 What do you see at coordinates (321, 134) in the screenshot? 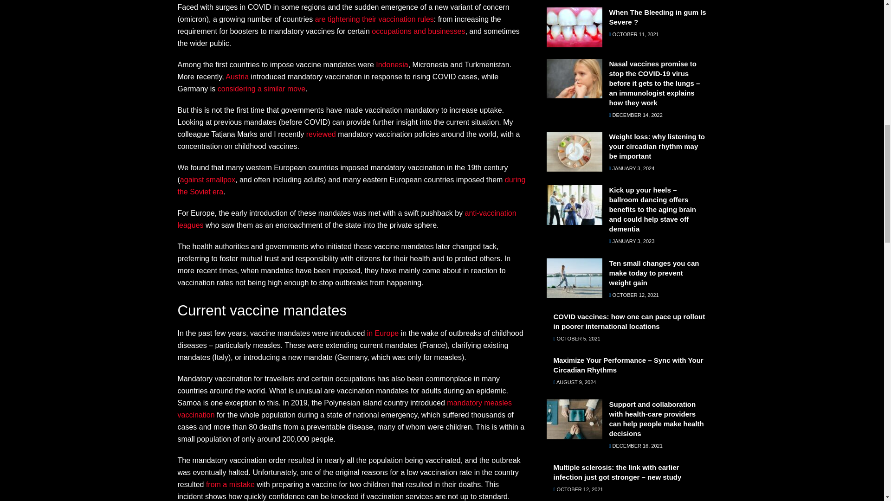
I see `reviewed` at bounding box center [321, 134].